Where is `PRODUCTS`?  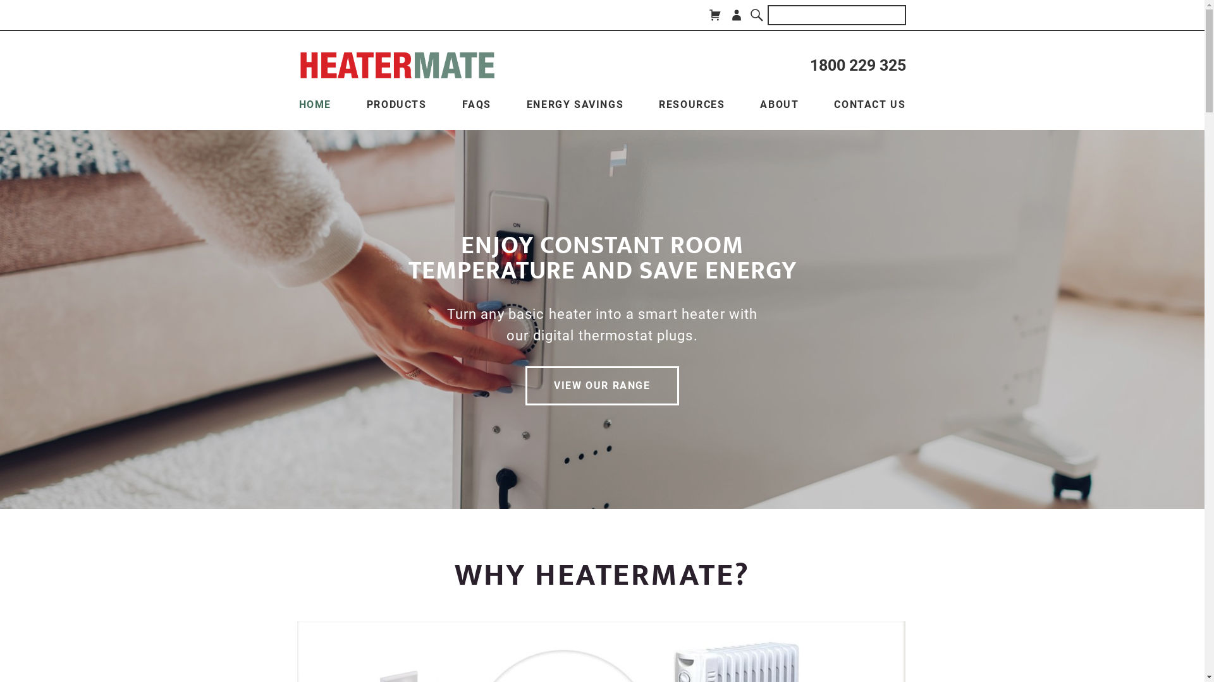
PRODUCTS is located at coordinates (397, 105).